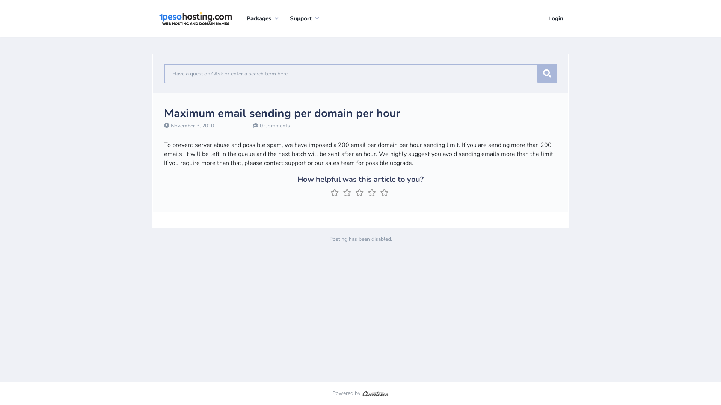 This screenshot has height=405, width=721. Describe the element at coordinates (556, 18) in the screenshot. I see `Login` at that location.